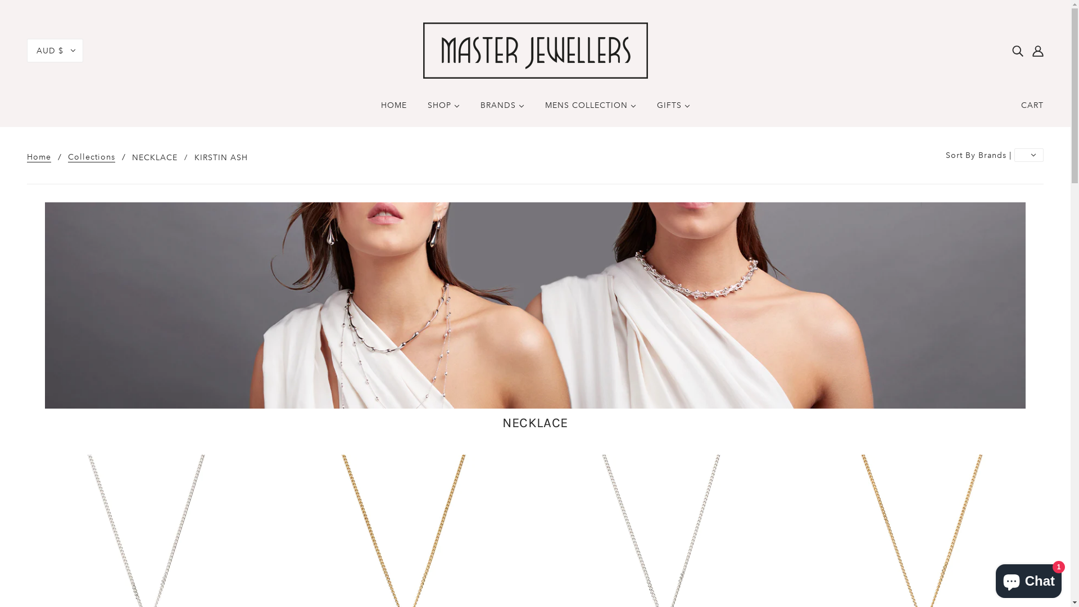  Describe the element at coordinates (535, 49) in the screenshot. I see `Master Jewellers` at that location.